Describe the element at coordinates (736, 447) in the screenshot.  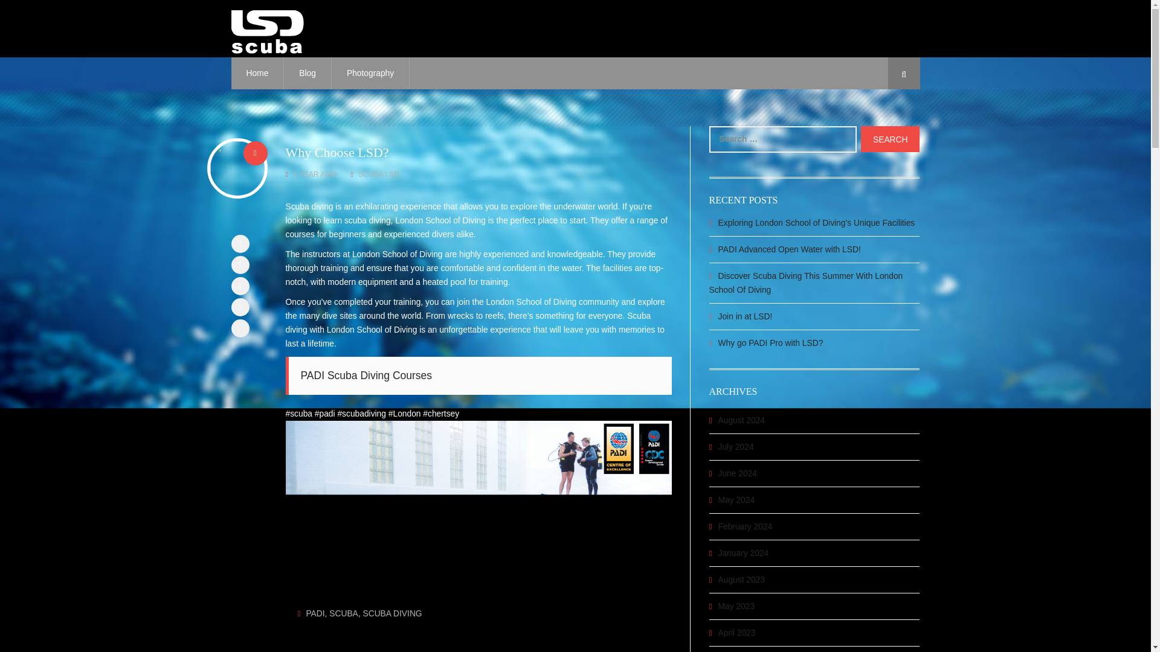
I see `July 2024` at that location.